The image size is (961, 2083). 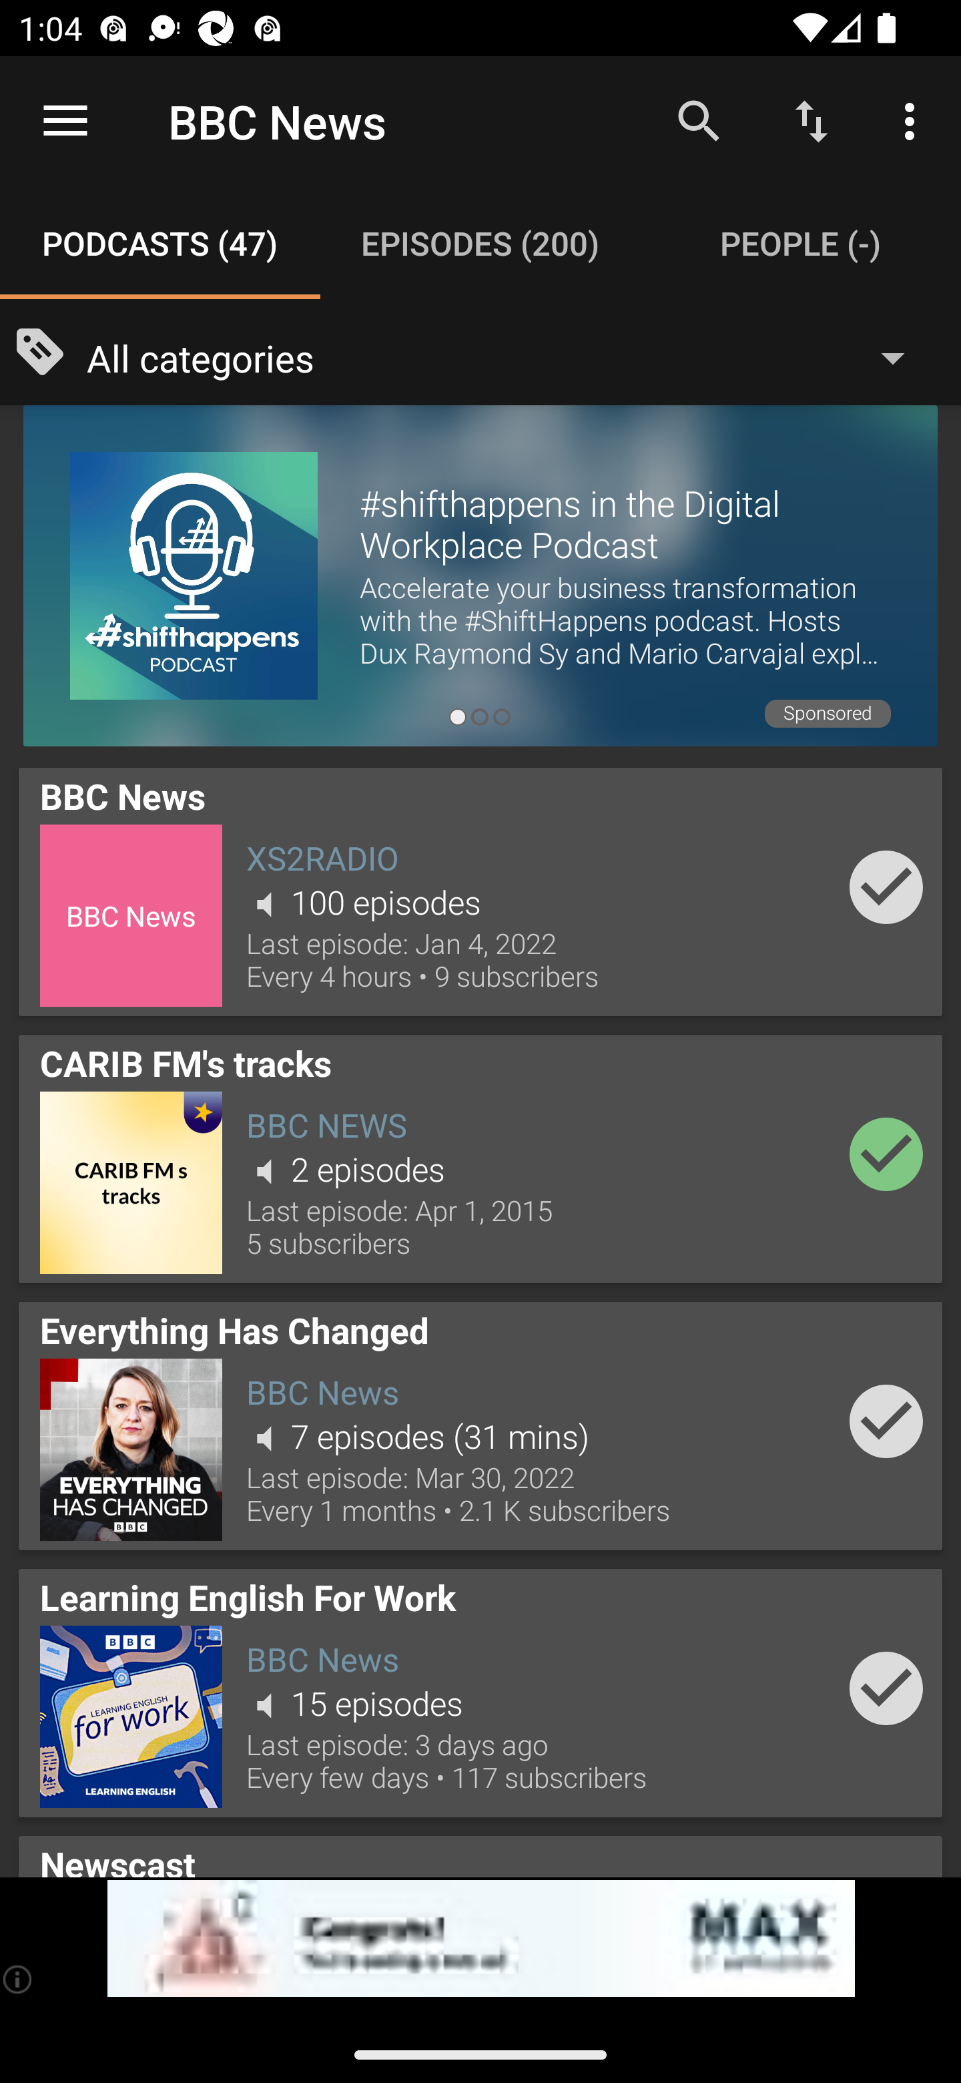 I want to click on People (-) PEOPLE (-), so click(x=801, y=243).